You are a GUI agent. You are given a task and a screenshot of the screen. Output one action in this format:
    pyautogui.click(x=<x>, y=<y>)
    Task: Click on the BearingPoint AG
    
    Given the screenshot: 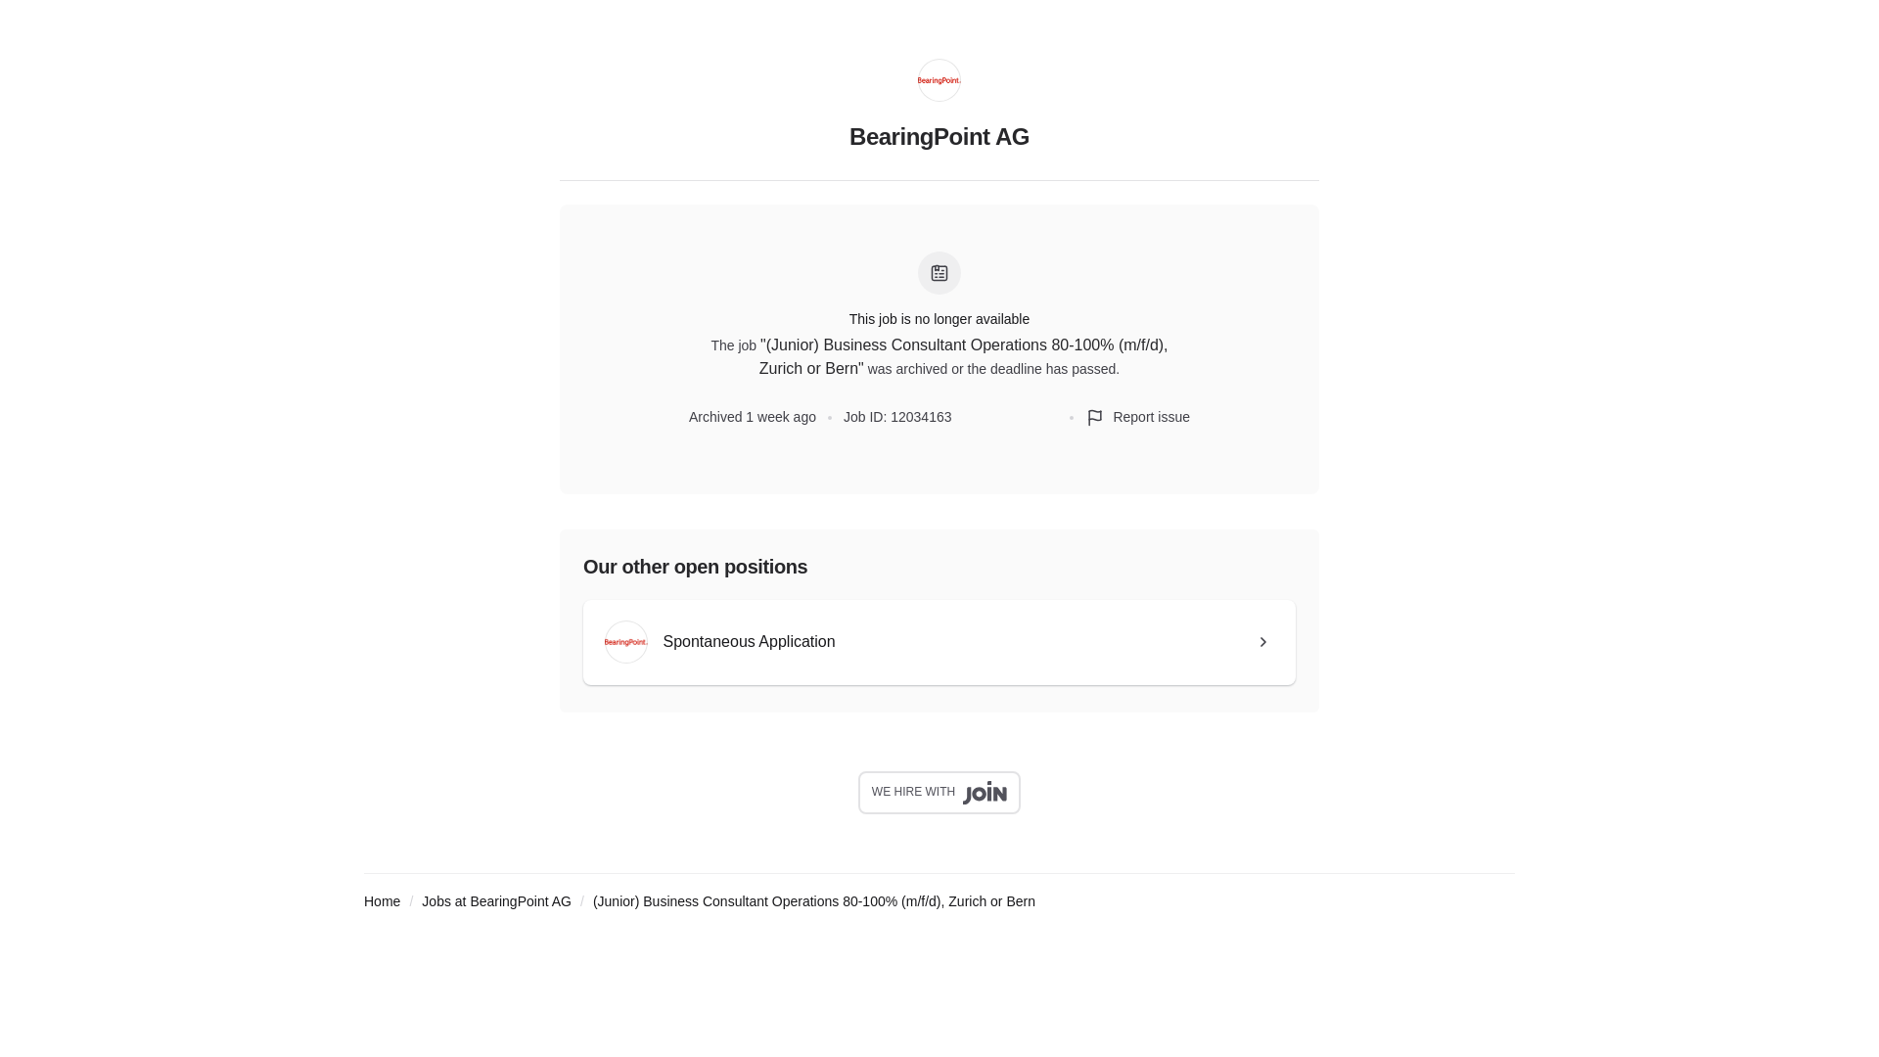 What is the action you would take?
    pyautogui.click(x=939, y=147)
    